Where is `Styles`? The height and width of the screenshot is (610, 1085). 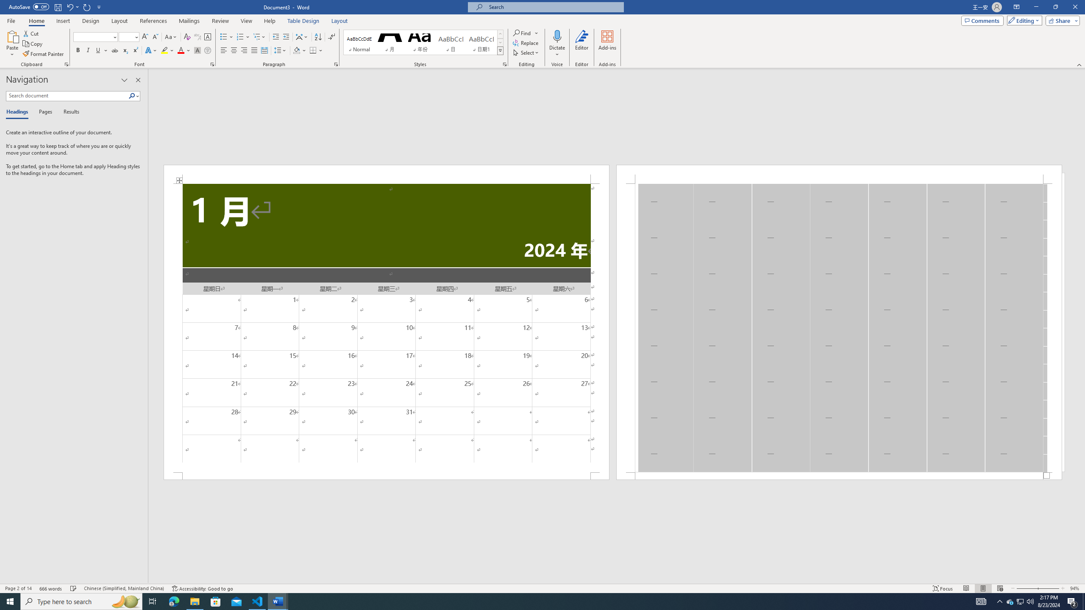 Styles is located at coordinates (500, 50).